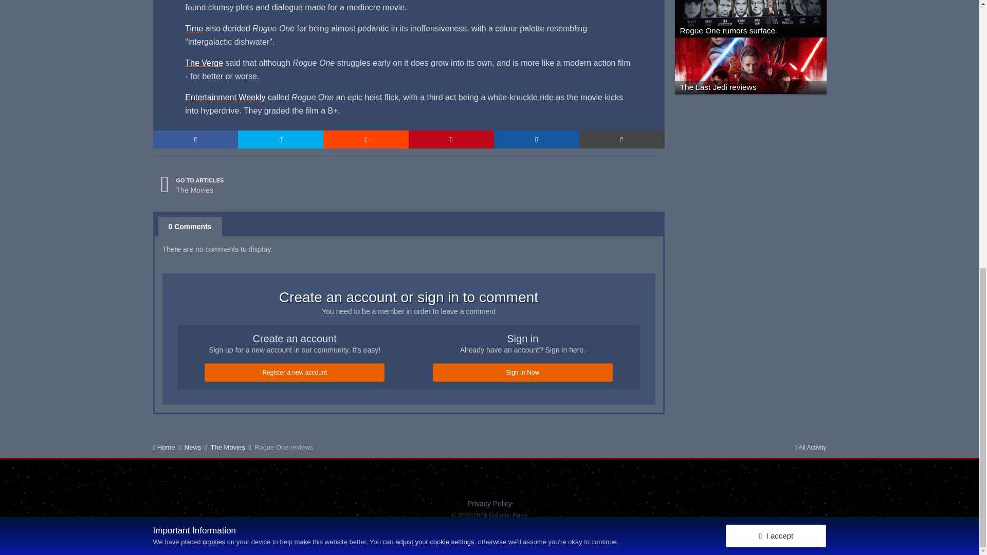  Describe the element at coordinates (451, 139) in the screenshot. I see `Share on Pinterest` at that location.